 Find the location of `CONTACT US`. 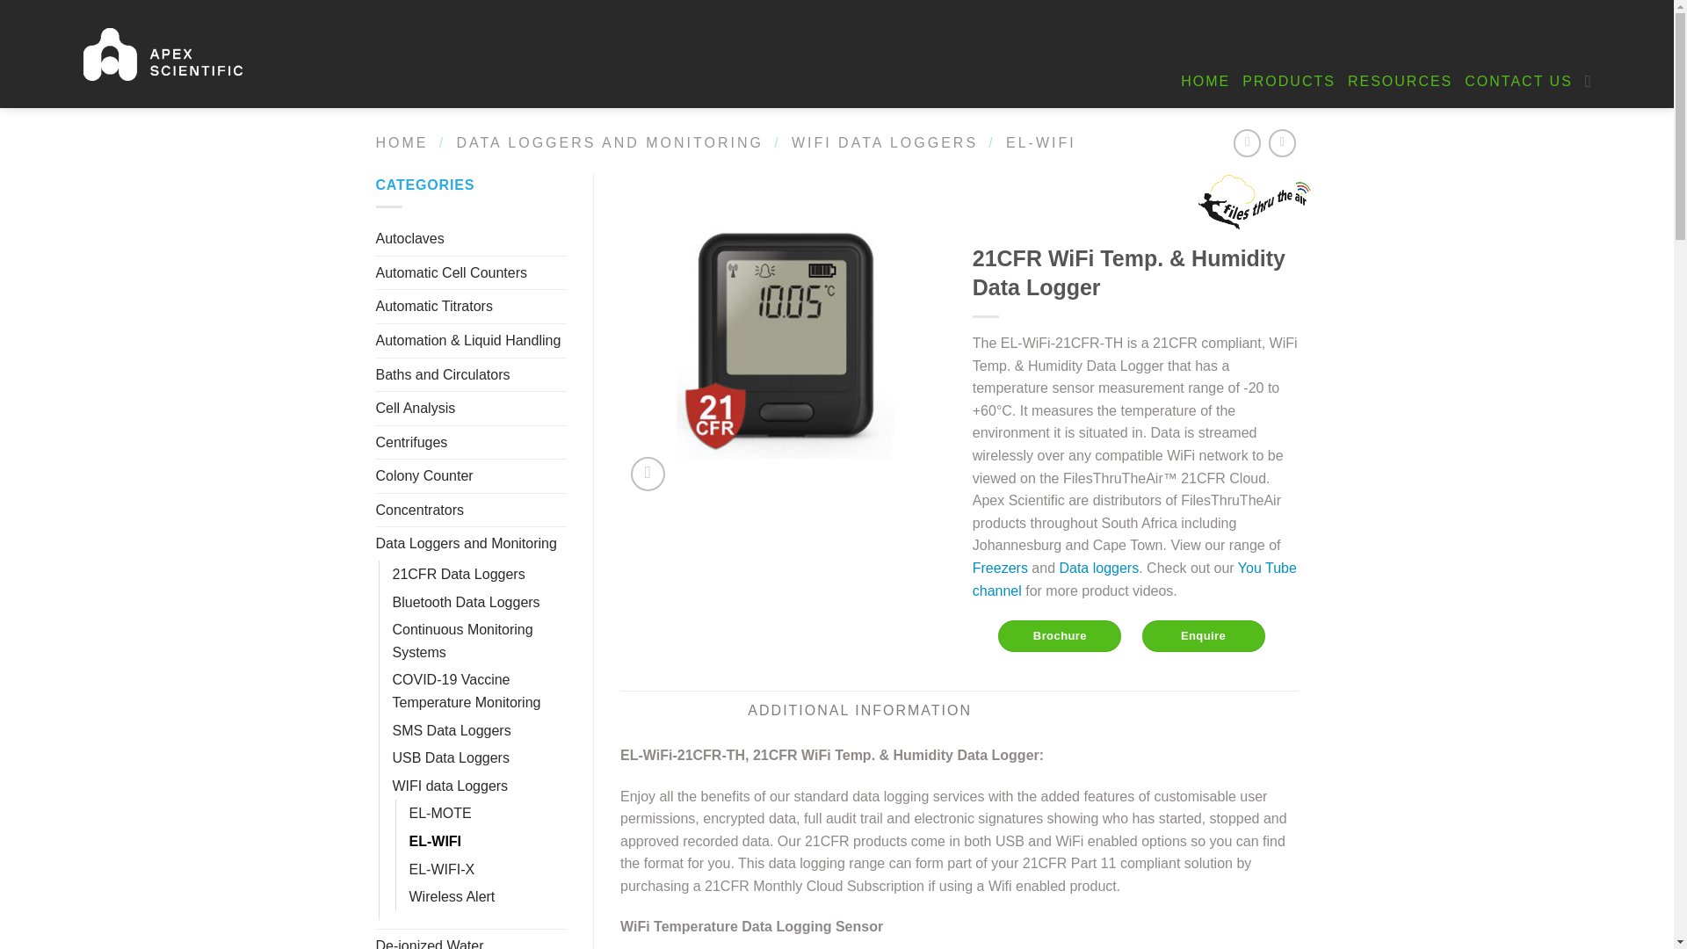

CONTACT US is located at coordinates (1518, 81).